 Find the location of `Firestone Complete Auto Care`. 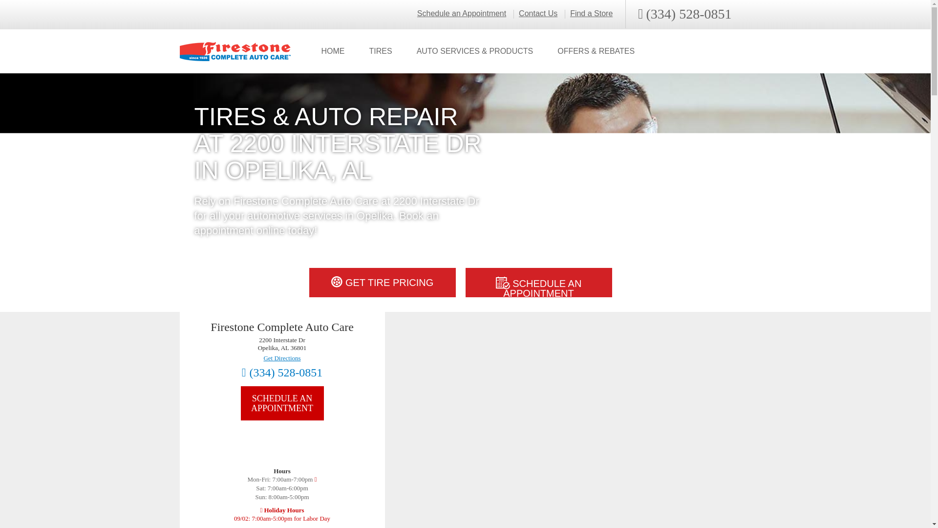

Firestone Complete Auto Care is located at coordinates (235, 52).